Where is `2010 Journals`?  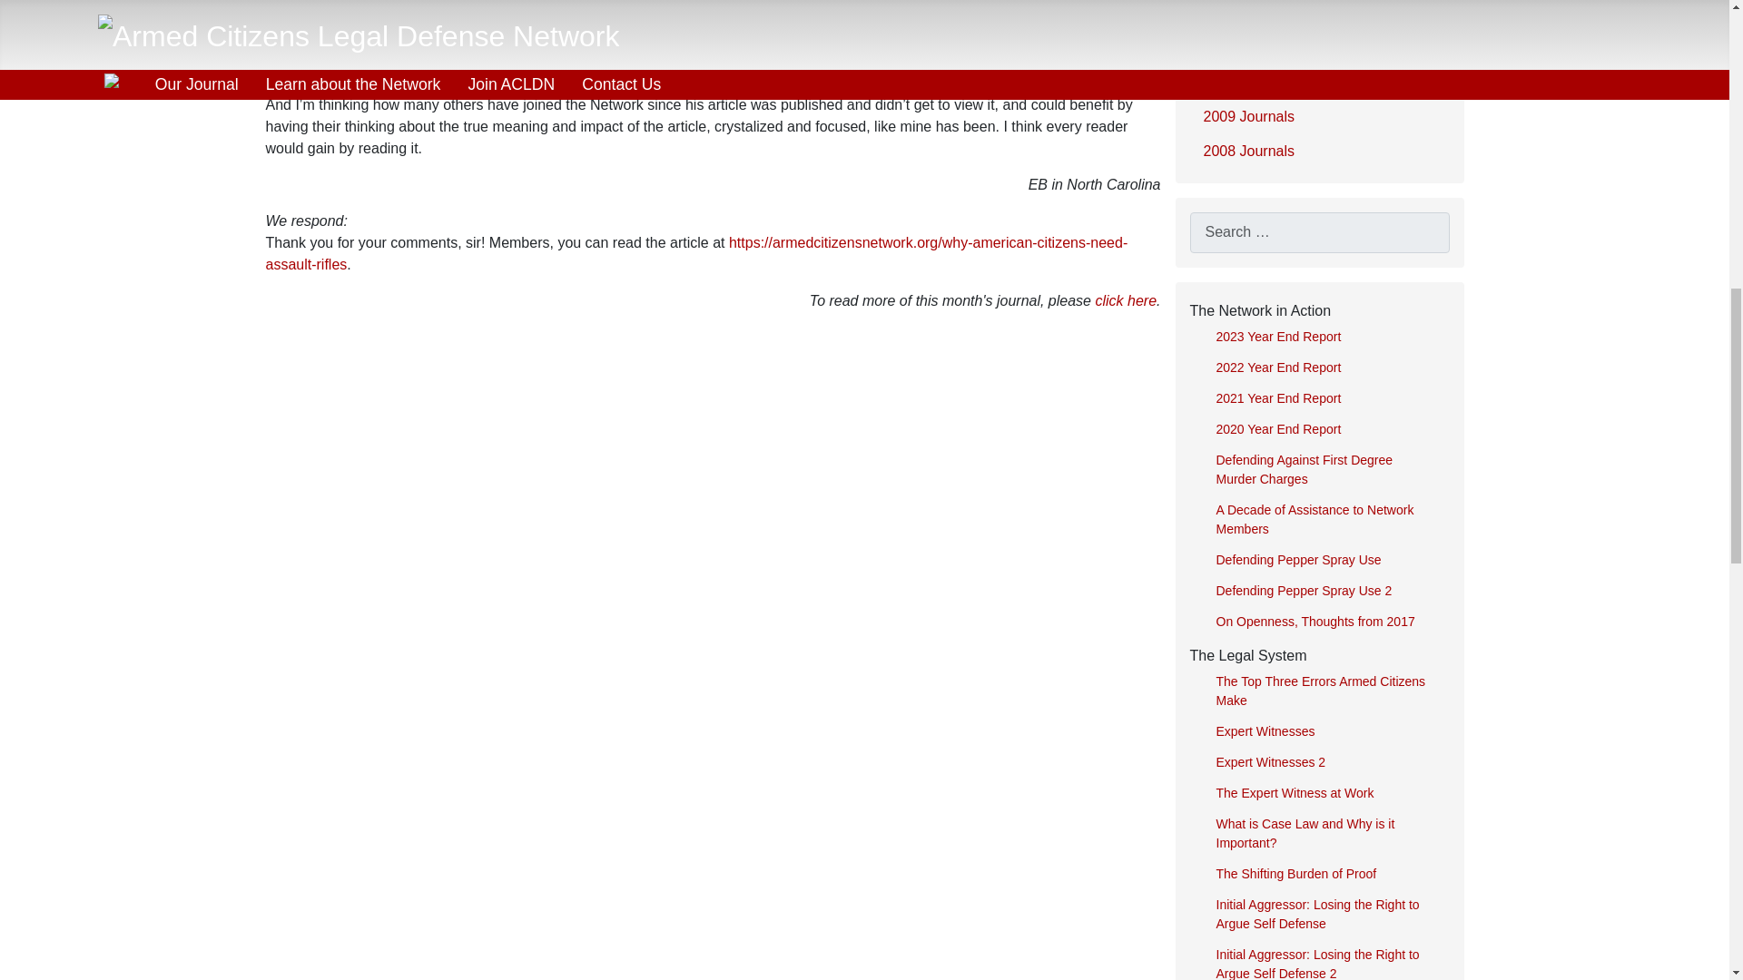
2010 Journals is located at coordinates (1318, 82).